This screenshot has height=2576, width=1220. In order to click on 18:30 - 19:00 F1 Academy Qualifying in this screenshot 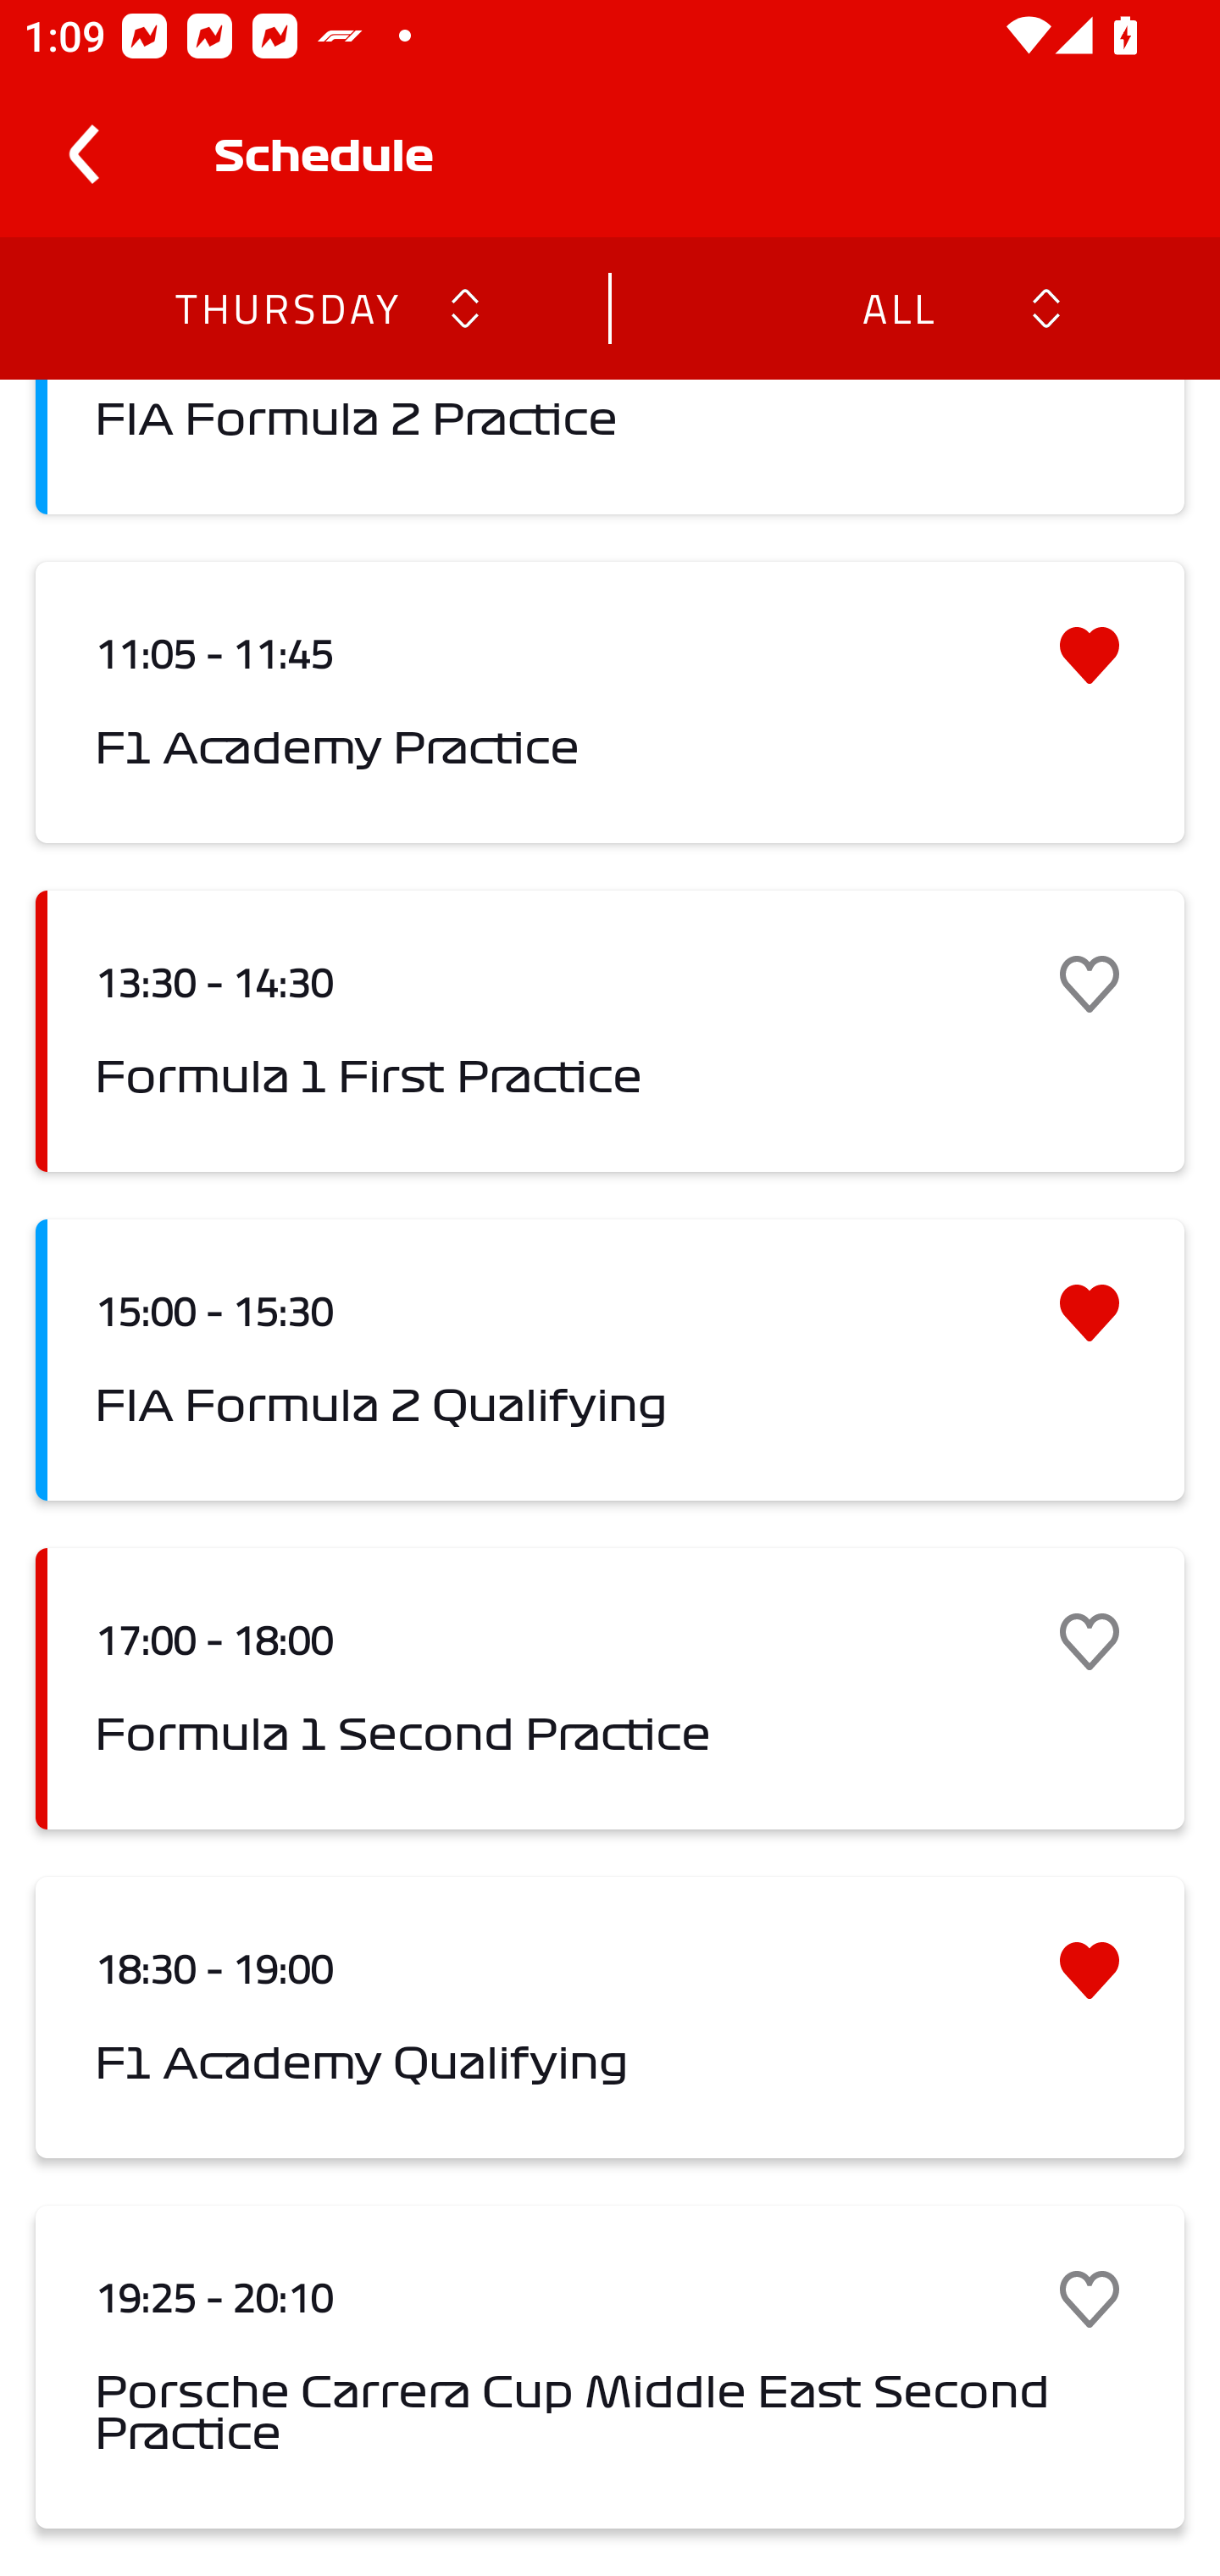, I will do `click(610, 2018)`.